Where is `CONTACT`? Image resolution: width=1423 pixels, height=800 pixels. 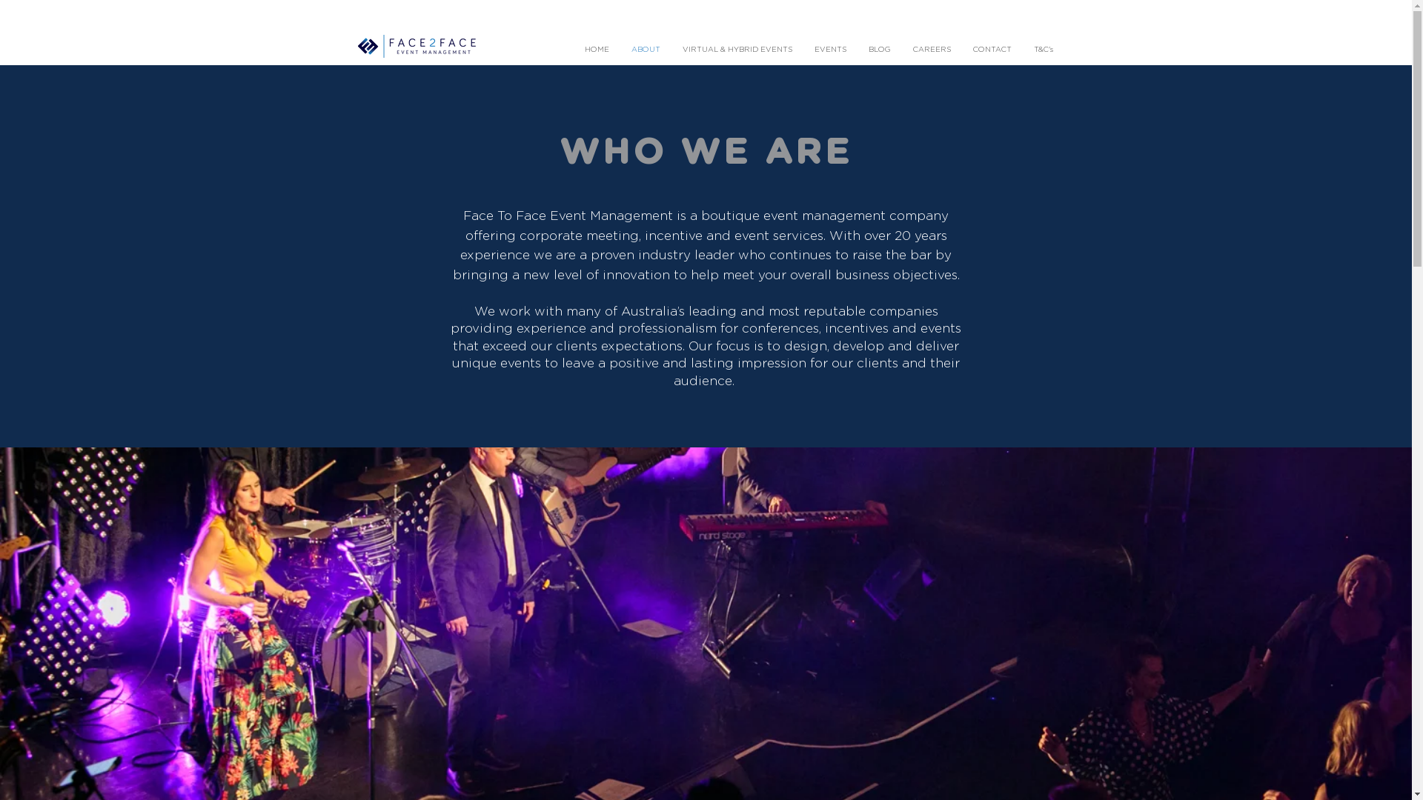
CONTACT is located at coordinates (992, 50).